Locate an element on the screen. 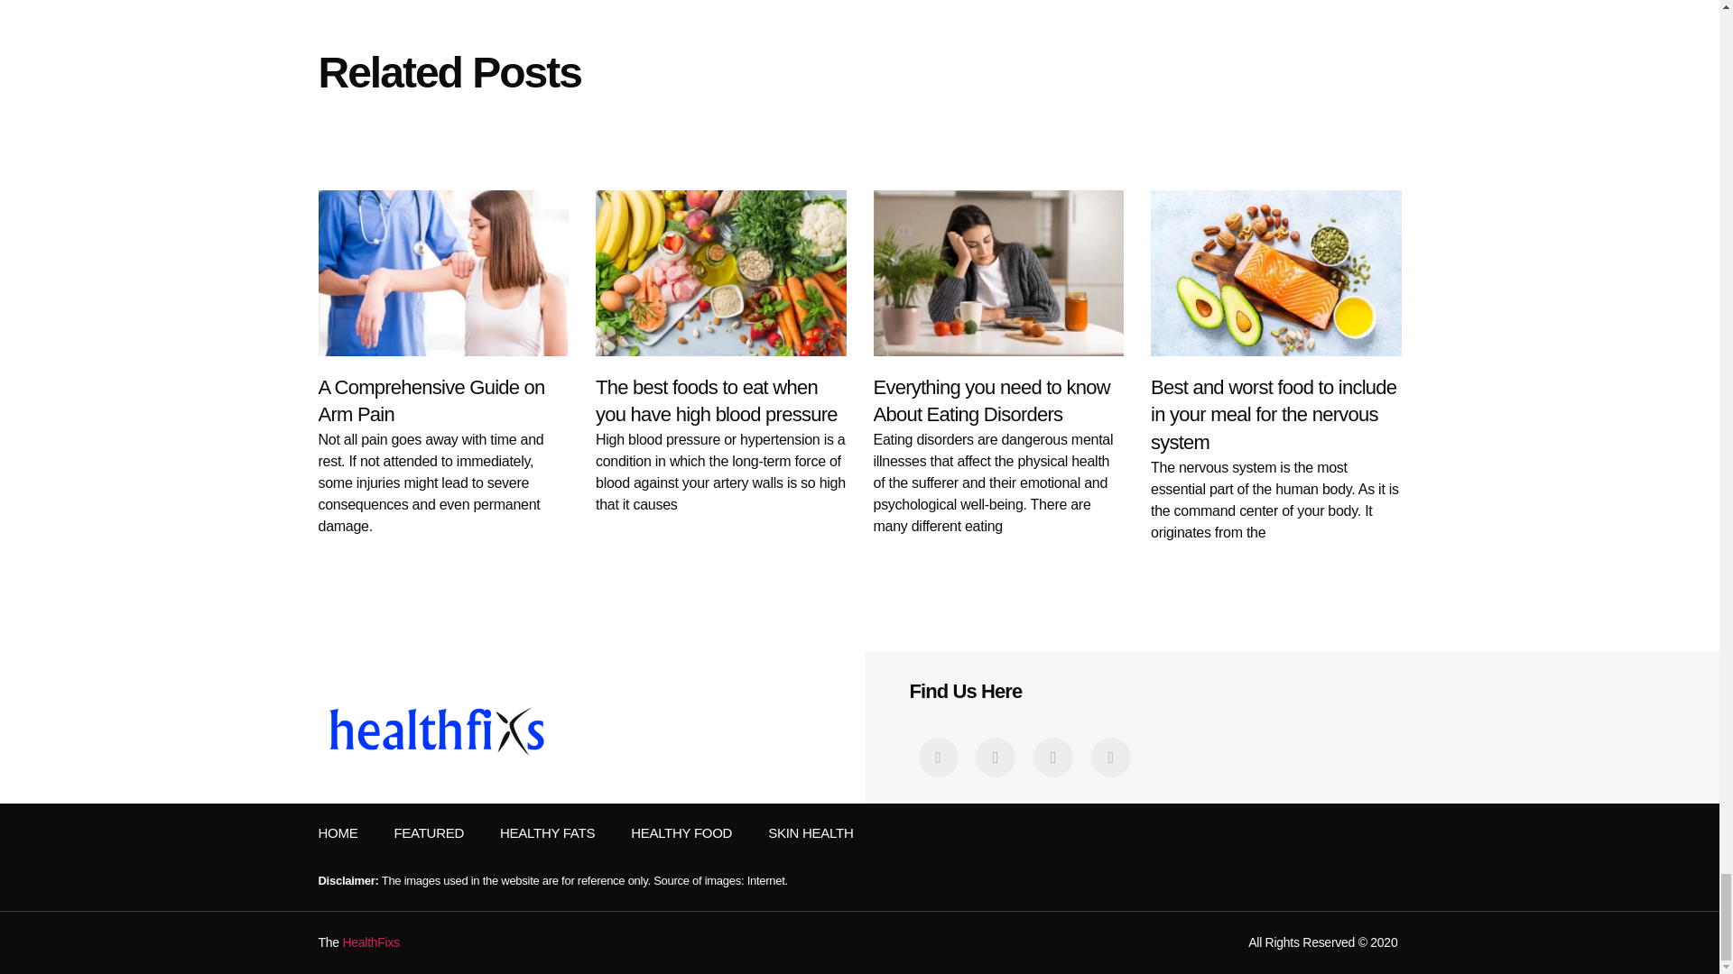  The best foods to eat when you have high blood pressure is located at coordinates (717, 400).